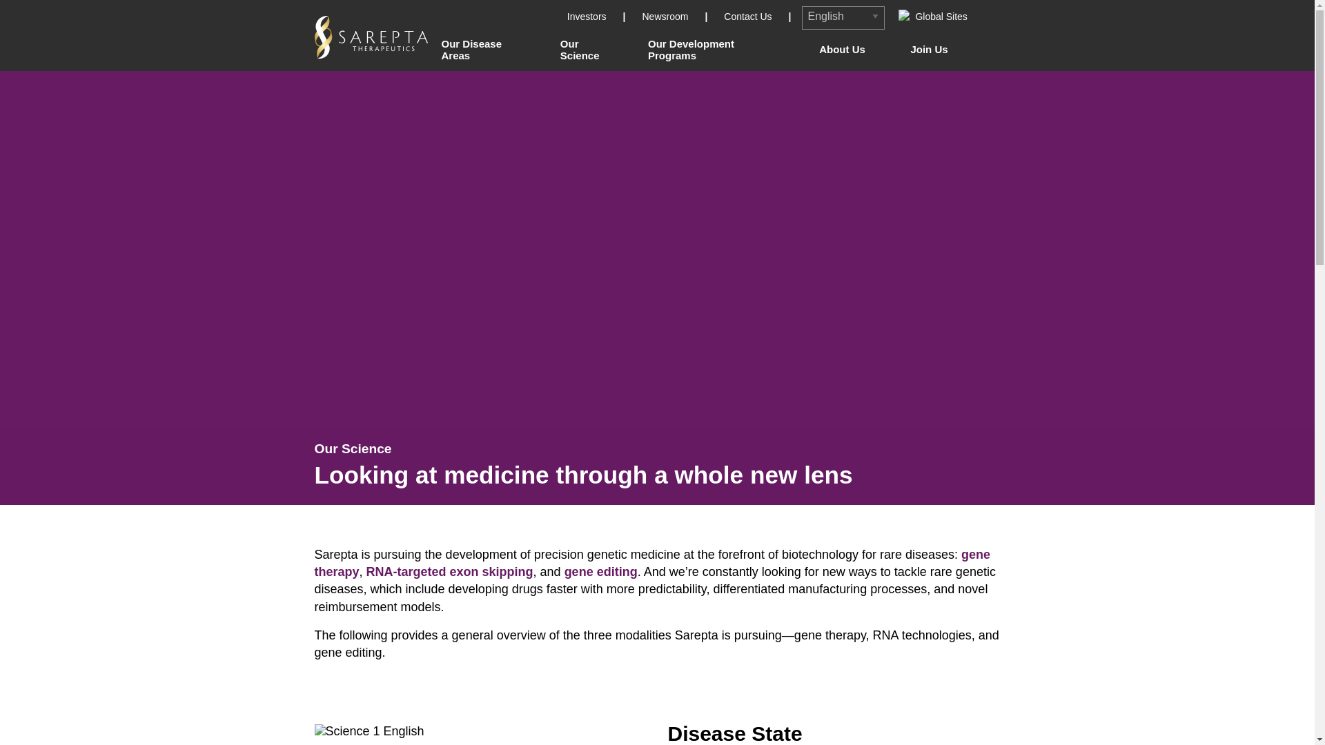  Describe the element at coordinates (371, 36) in the screenshot. I see `Home` at that location.